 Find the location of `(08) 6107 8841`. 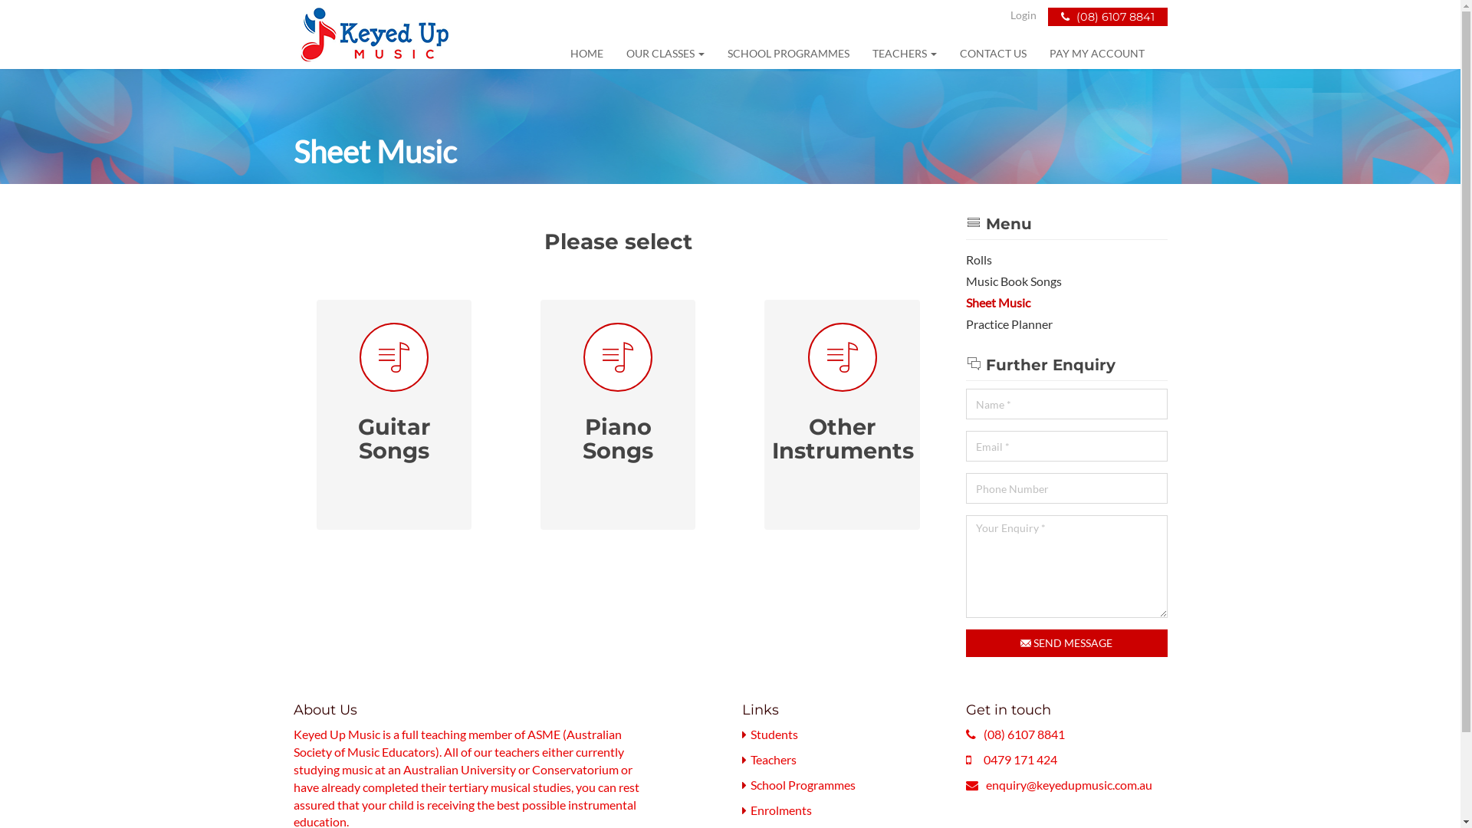

(08) 6107 8841 is located at coordinates (1024, 734).